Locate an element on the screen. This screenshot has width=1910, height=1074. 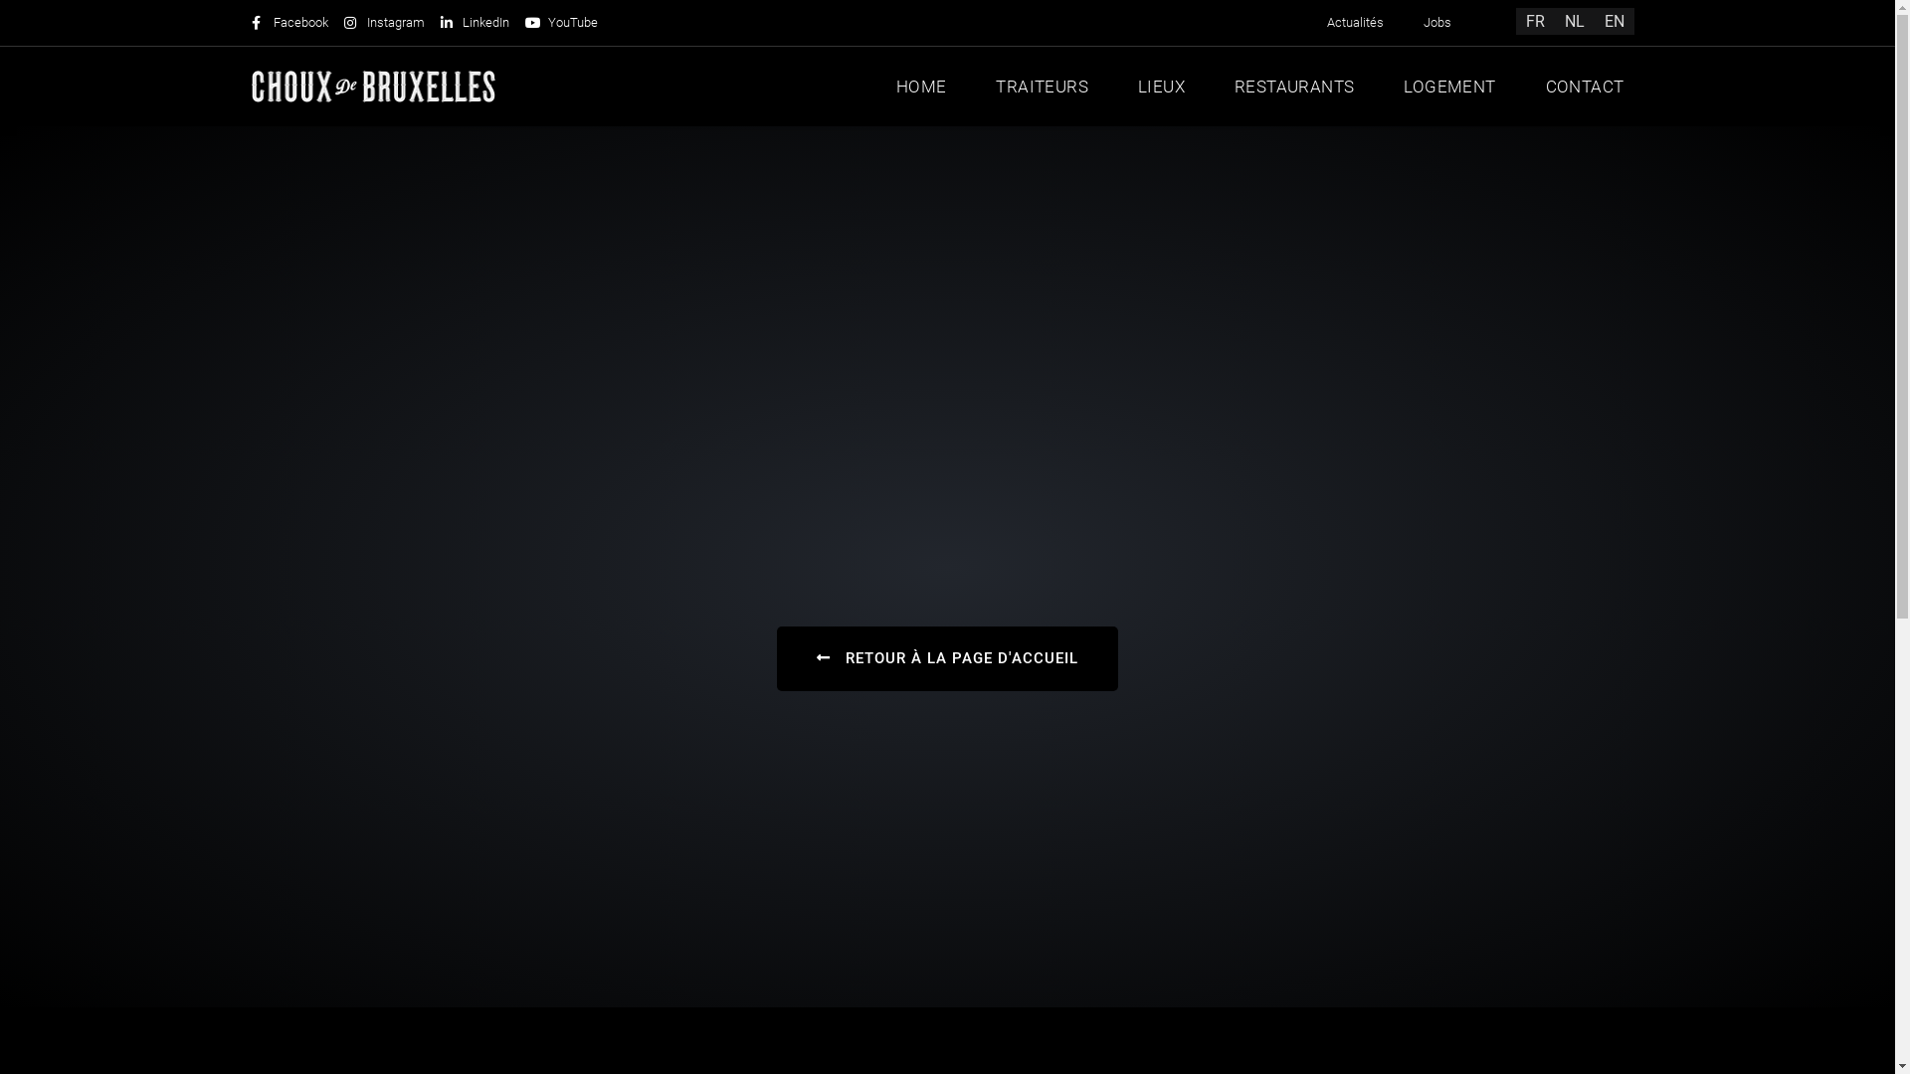
TRAITEURS is located at coordinates (1043, 87).